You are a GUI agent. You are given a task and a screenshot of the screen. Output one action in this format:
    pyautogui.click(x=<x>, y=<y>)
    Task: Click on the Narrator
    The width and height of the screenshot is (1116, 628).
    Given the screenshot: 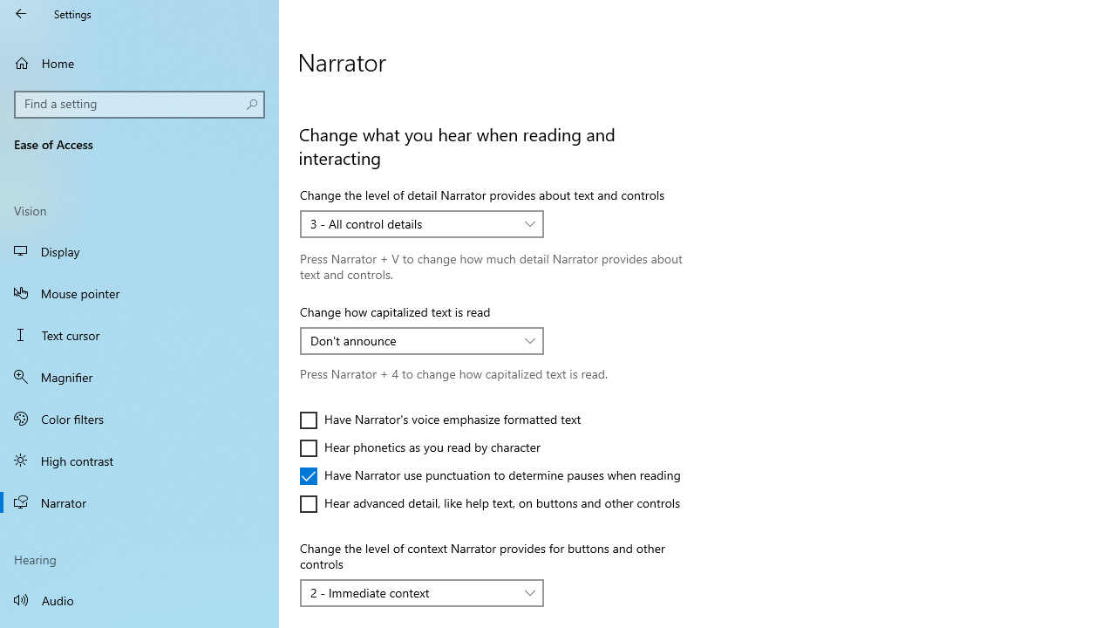 What is the action you would take?
    pyautogui.click(x=139, y=502)
    